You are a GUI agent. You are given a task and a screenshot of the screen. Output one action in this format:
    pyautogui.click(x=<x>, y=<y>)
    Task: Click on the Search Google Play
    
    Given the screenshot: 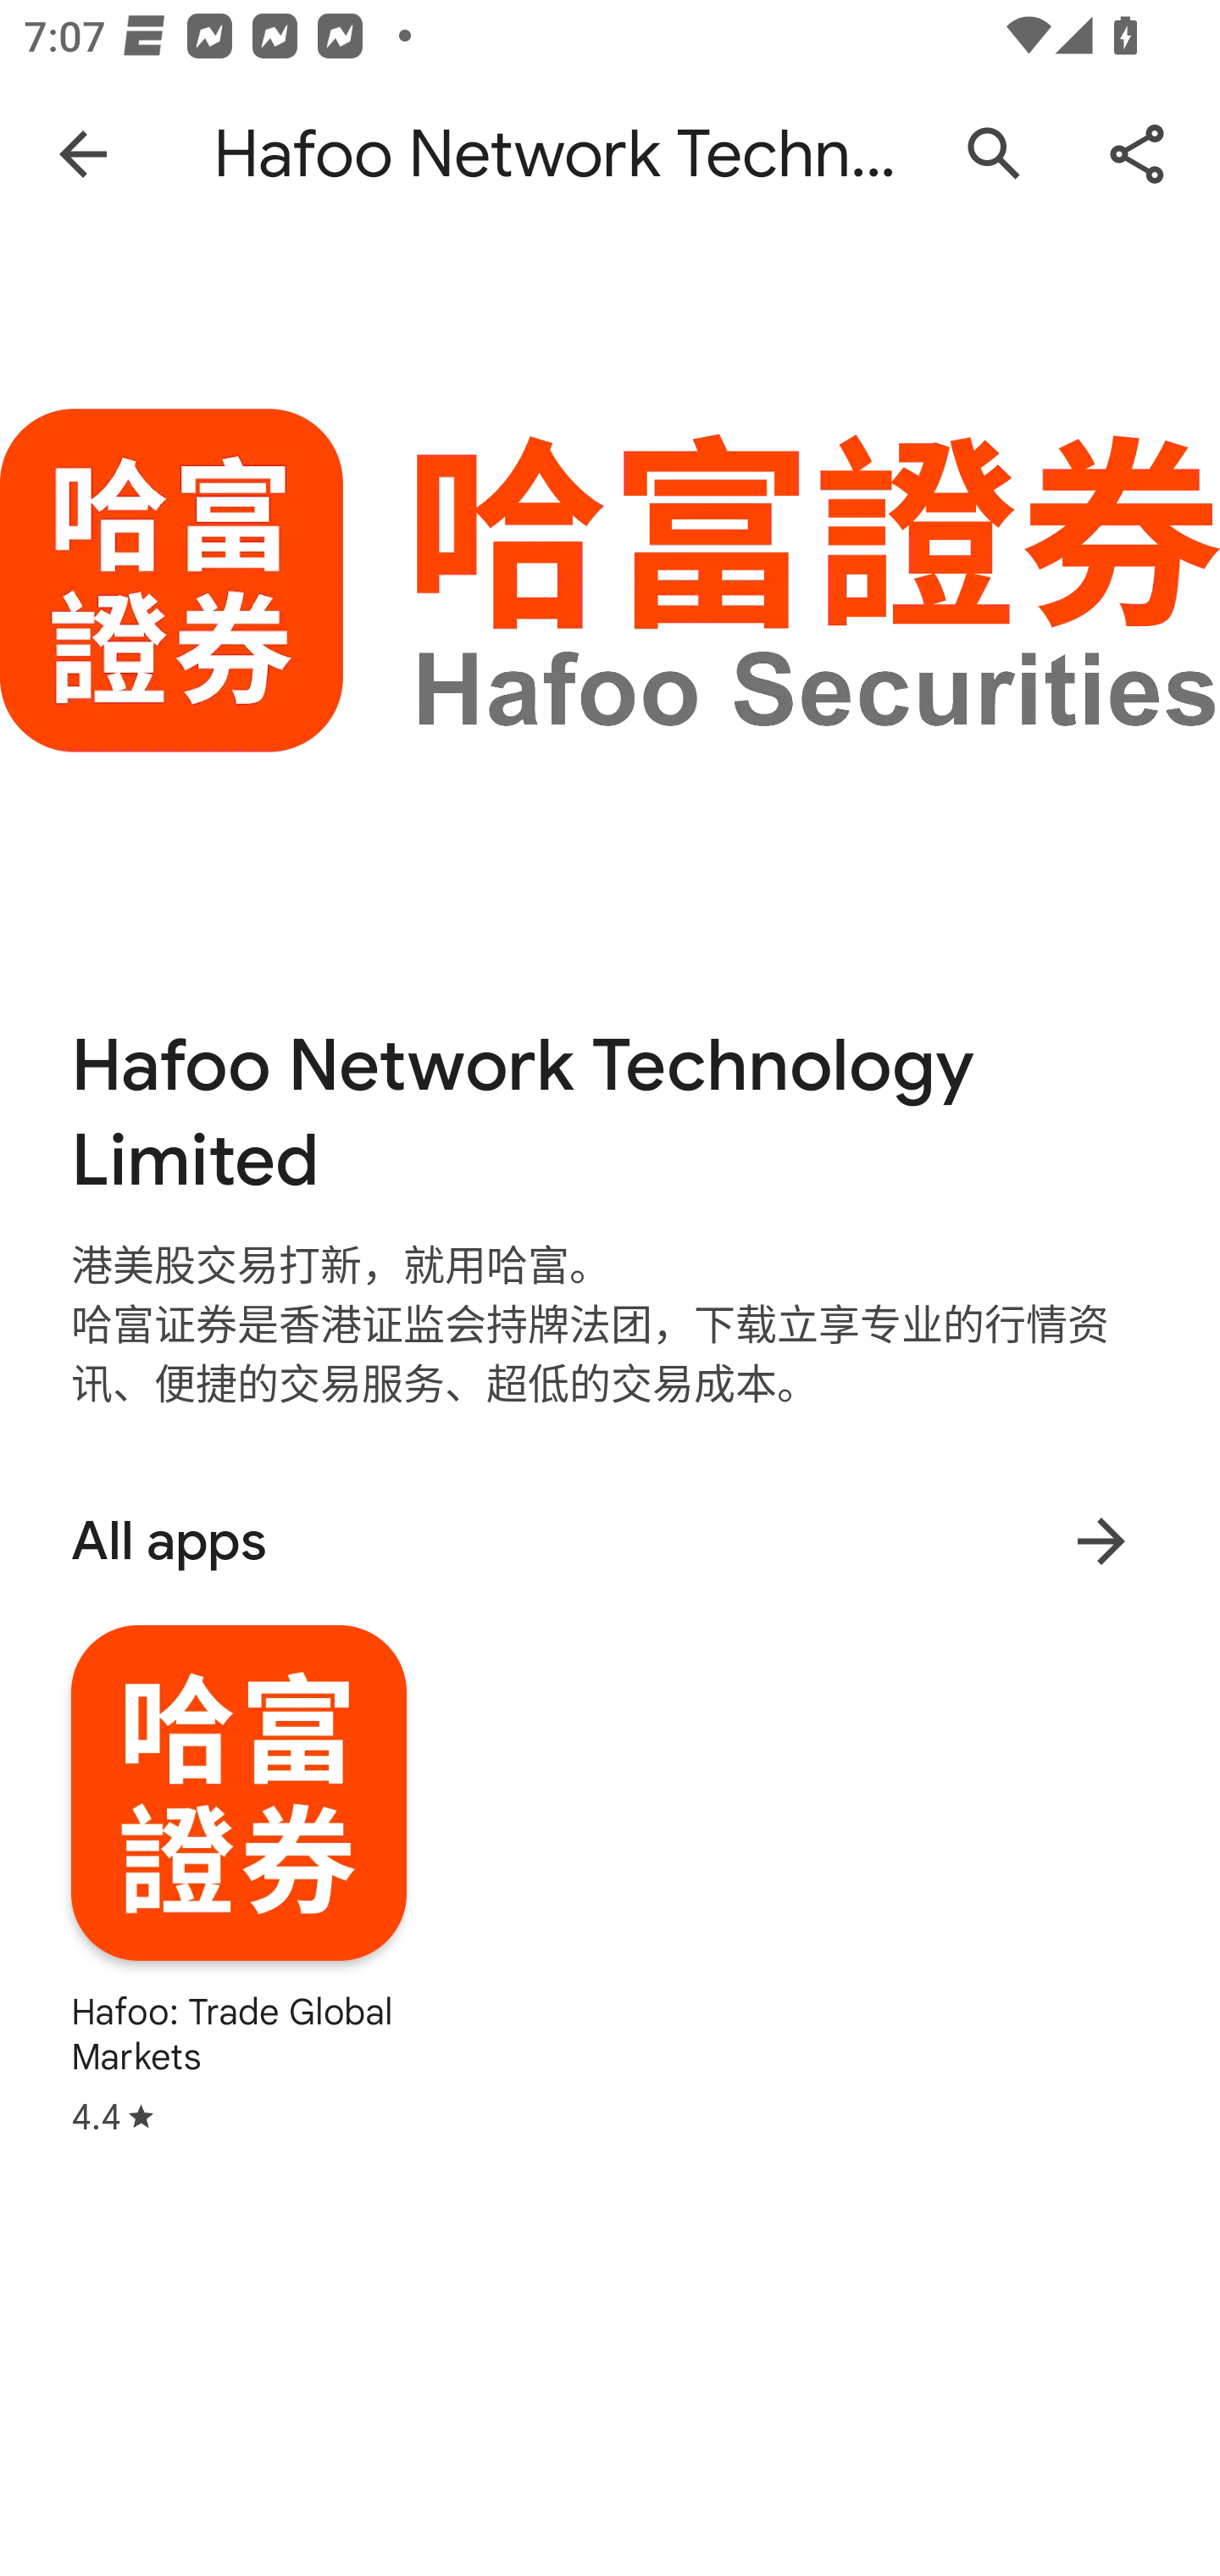 What is the action you would take?
    pyautogui.click(x=995, y=154)
    